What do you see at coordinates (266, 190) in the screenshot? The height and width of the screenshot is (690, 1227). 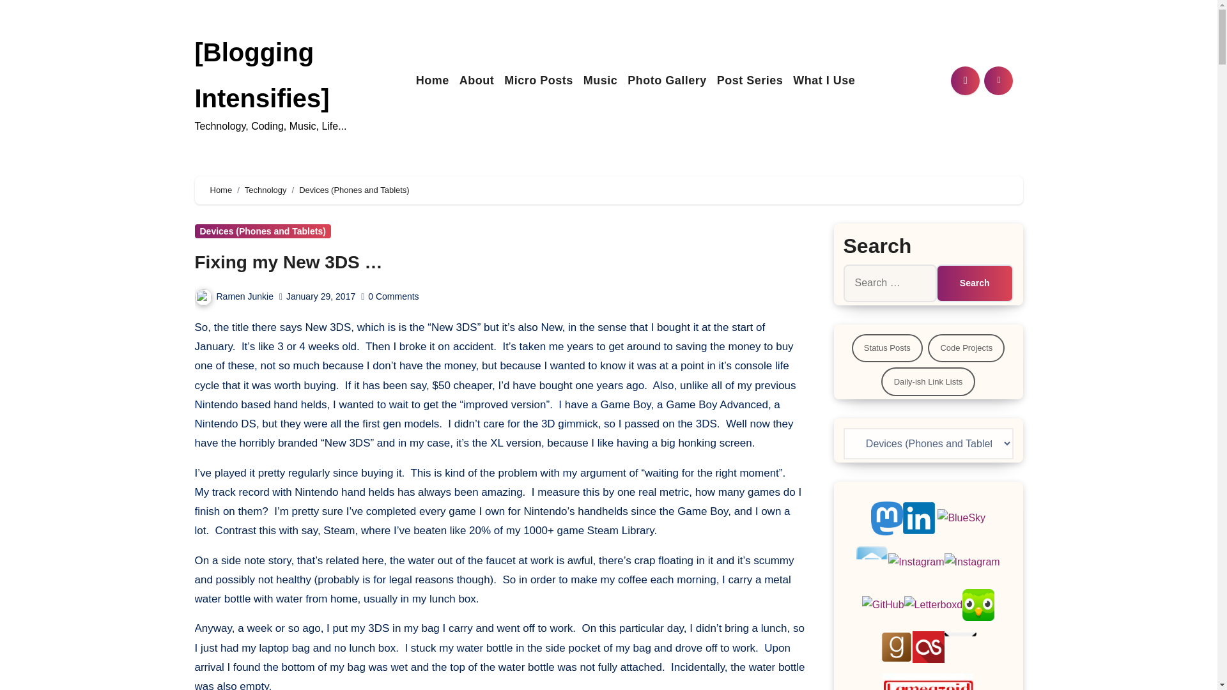 I see `Technology` at bounding box center [266, 190].